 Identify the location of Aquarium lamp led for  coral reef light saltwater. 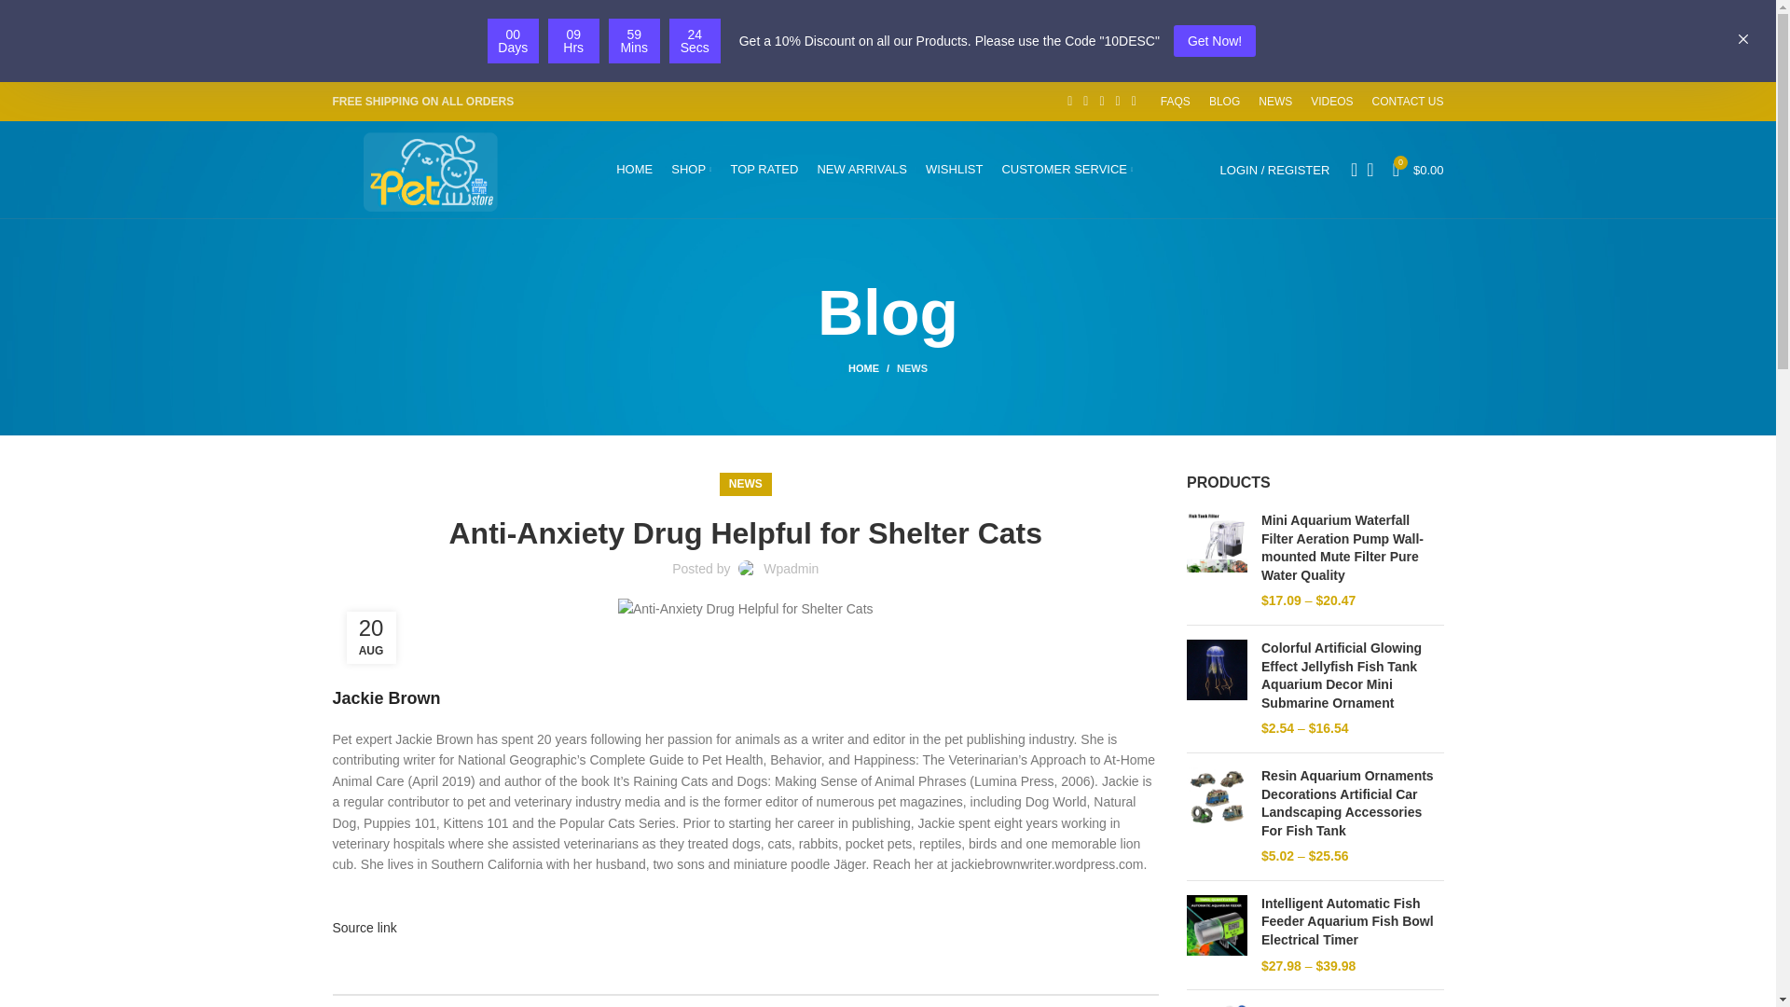
(1217, 1005).